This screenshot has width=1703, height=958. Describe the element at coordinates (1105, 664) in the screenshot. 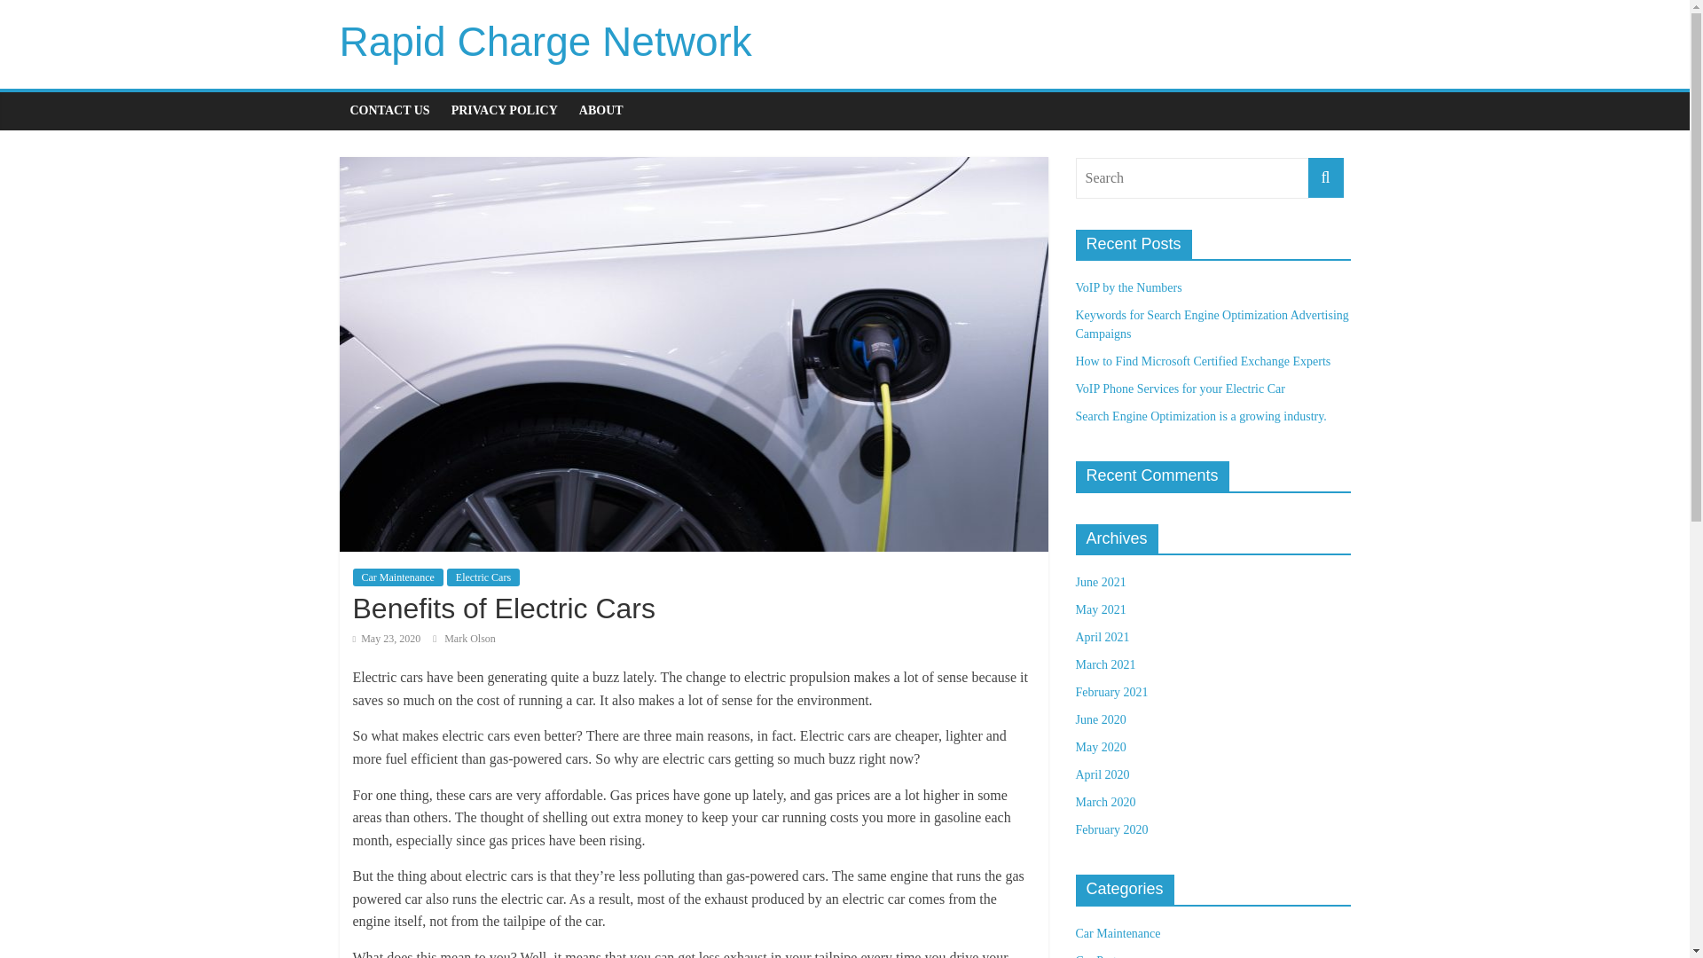

I see `March 2021` at that location.